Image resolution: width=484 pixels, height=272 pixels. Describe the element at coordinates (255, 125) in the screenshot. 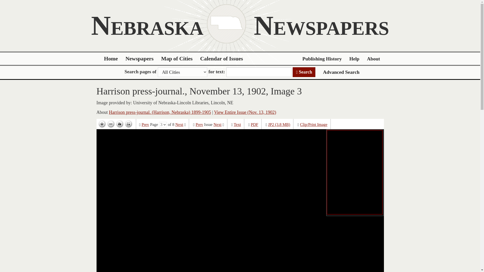

I see `PDF` at that location.